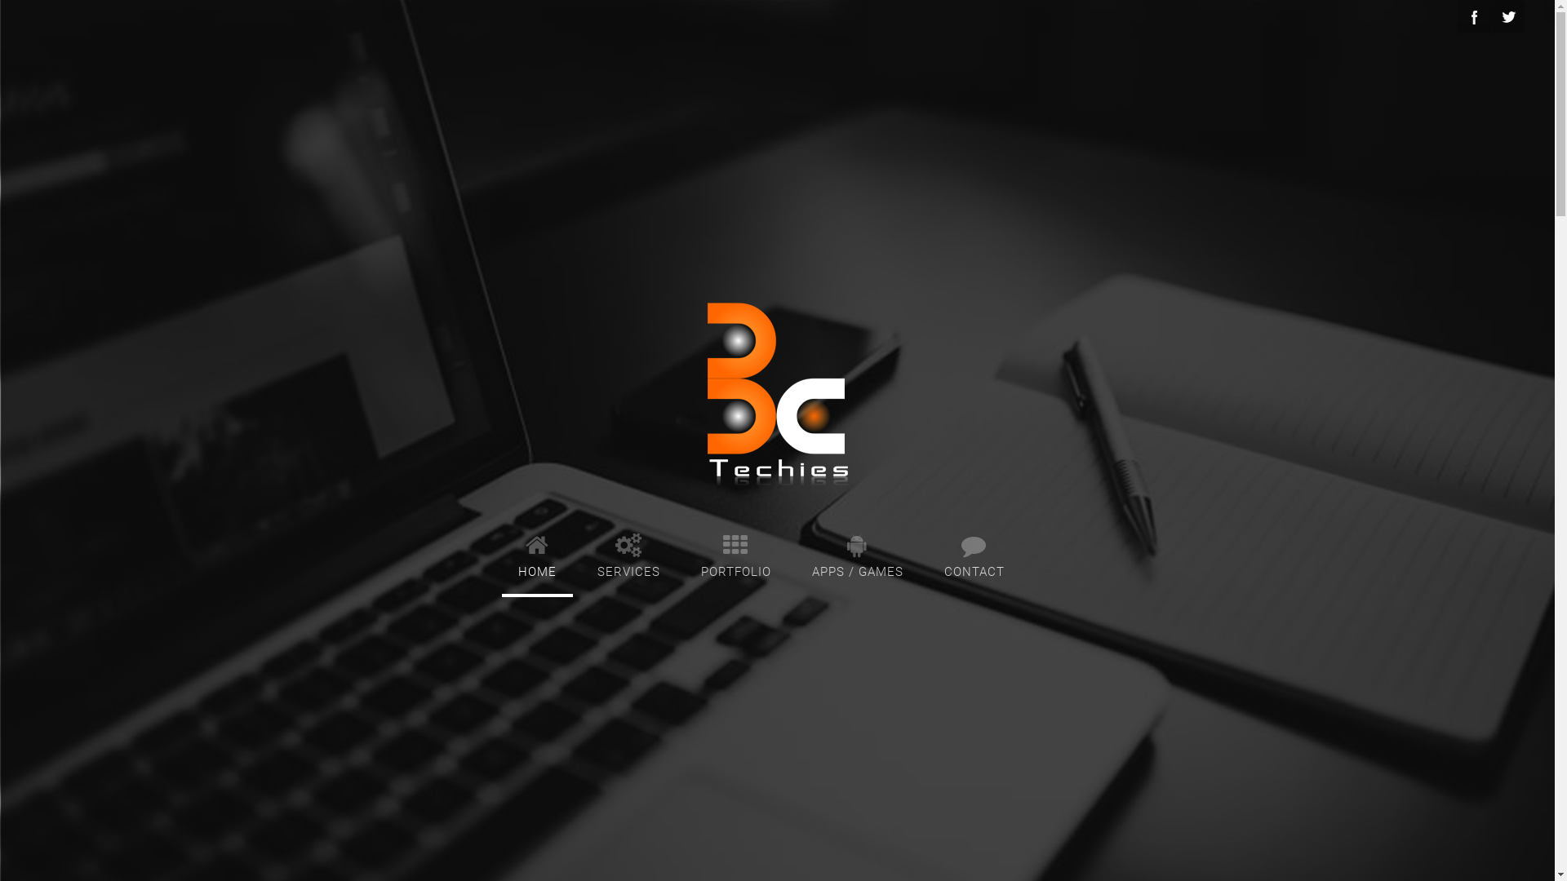 Image resolution: width=1567 pixels, height=881 pixels. Describe the element at coordinates (1507, 16) in the screenshot. I see `Twitter` at that location.